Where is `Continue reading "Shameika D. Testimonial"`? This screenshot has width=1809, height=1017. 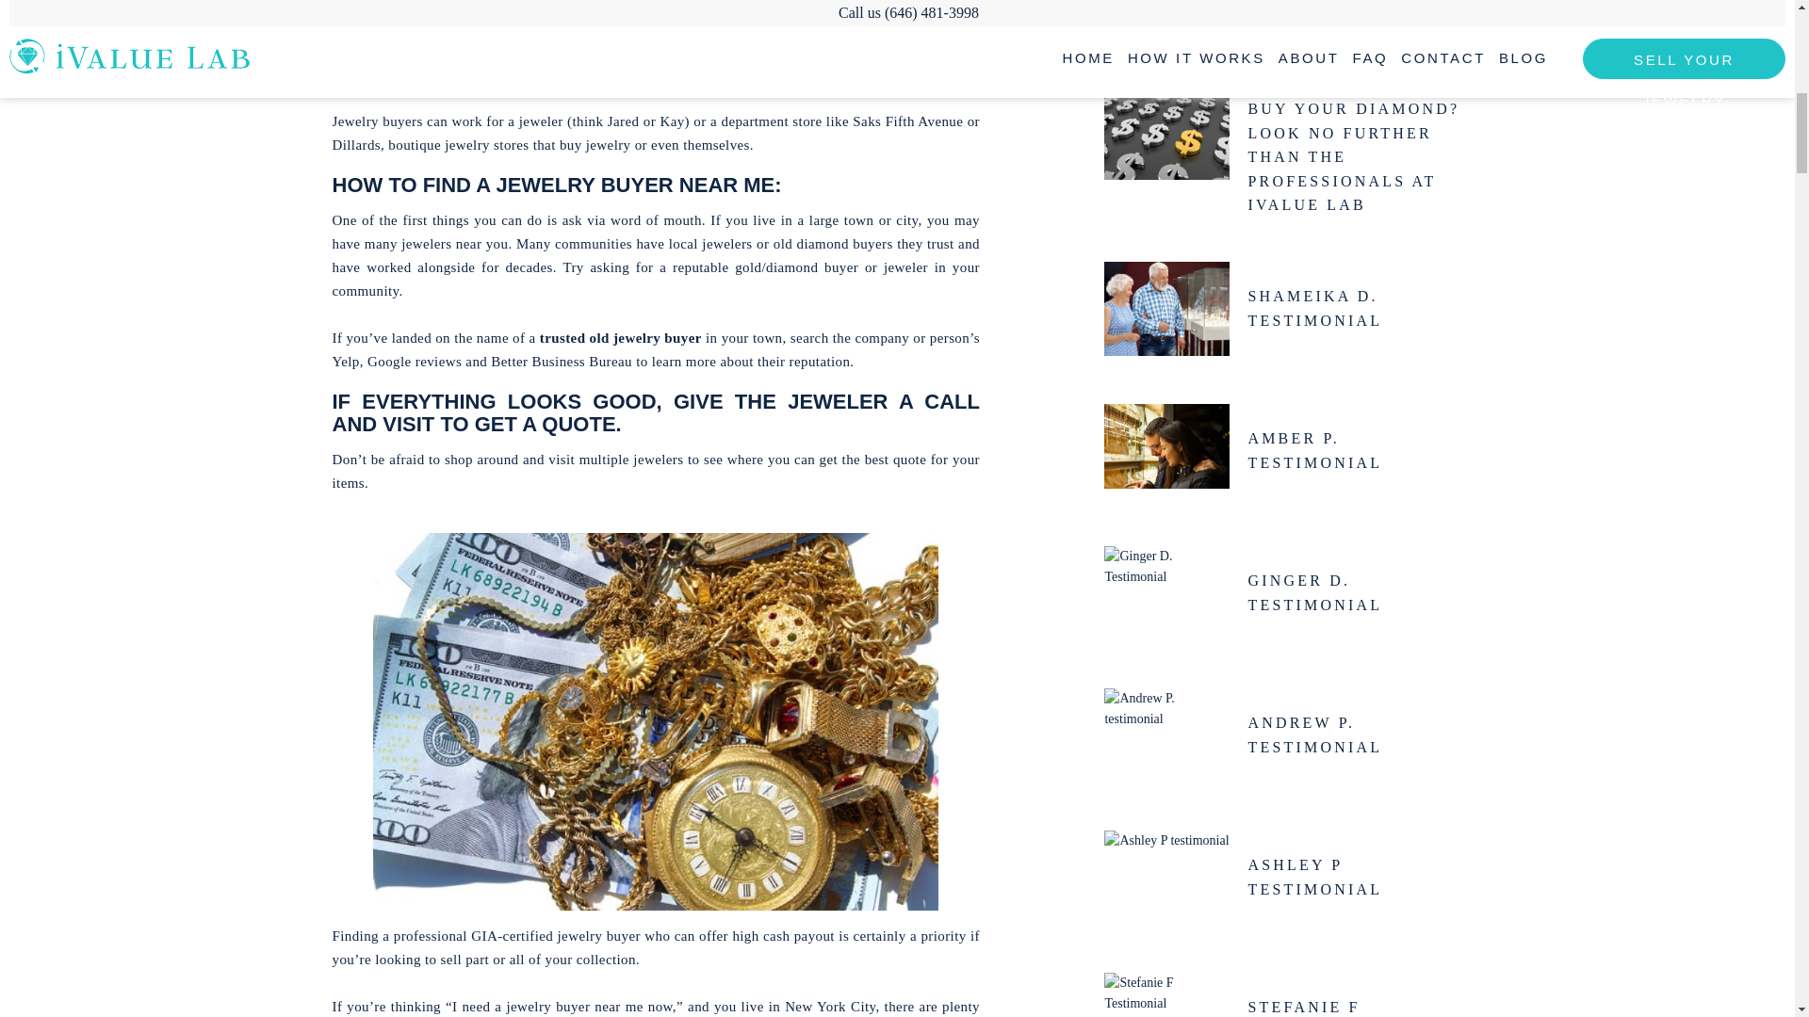 Continue reading "Shameika D. Testimonial" is located at coordinates (1166, 309).